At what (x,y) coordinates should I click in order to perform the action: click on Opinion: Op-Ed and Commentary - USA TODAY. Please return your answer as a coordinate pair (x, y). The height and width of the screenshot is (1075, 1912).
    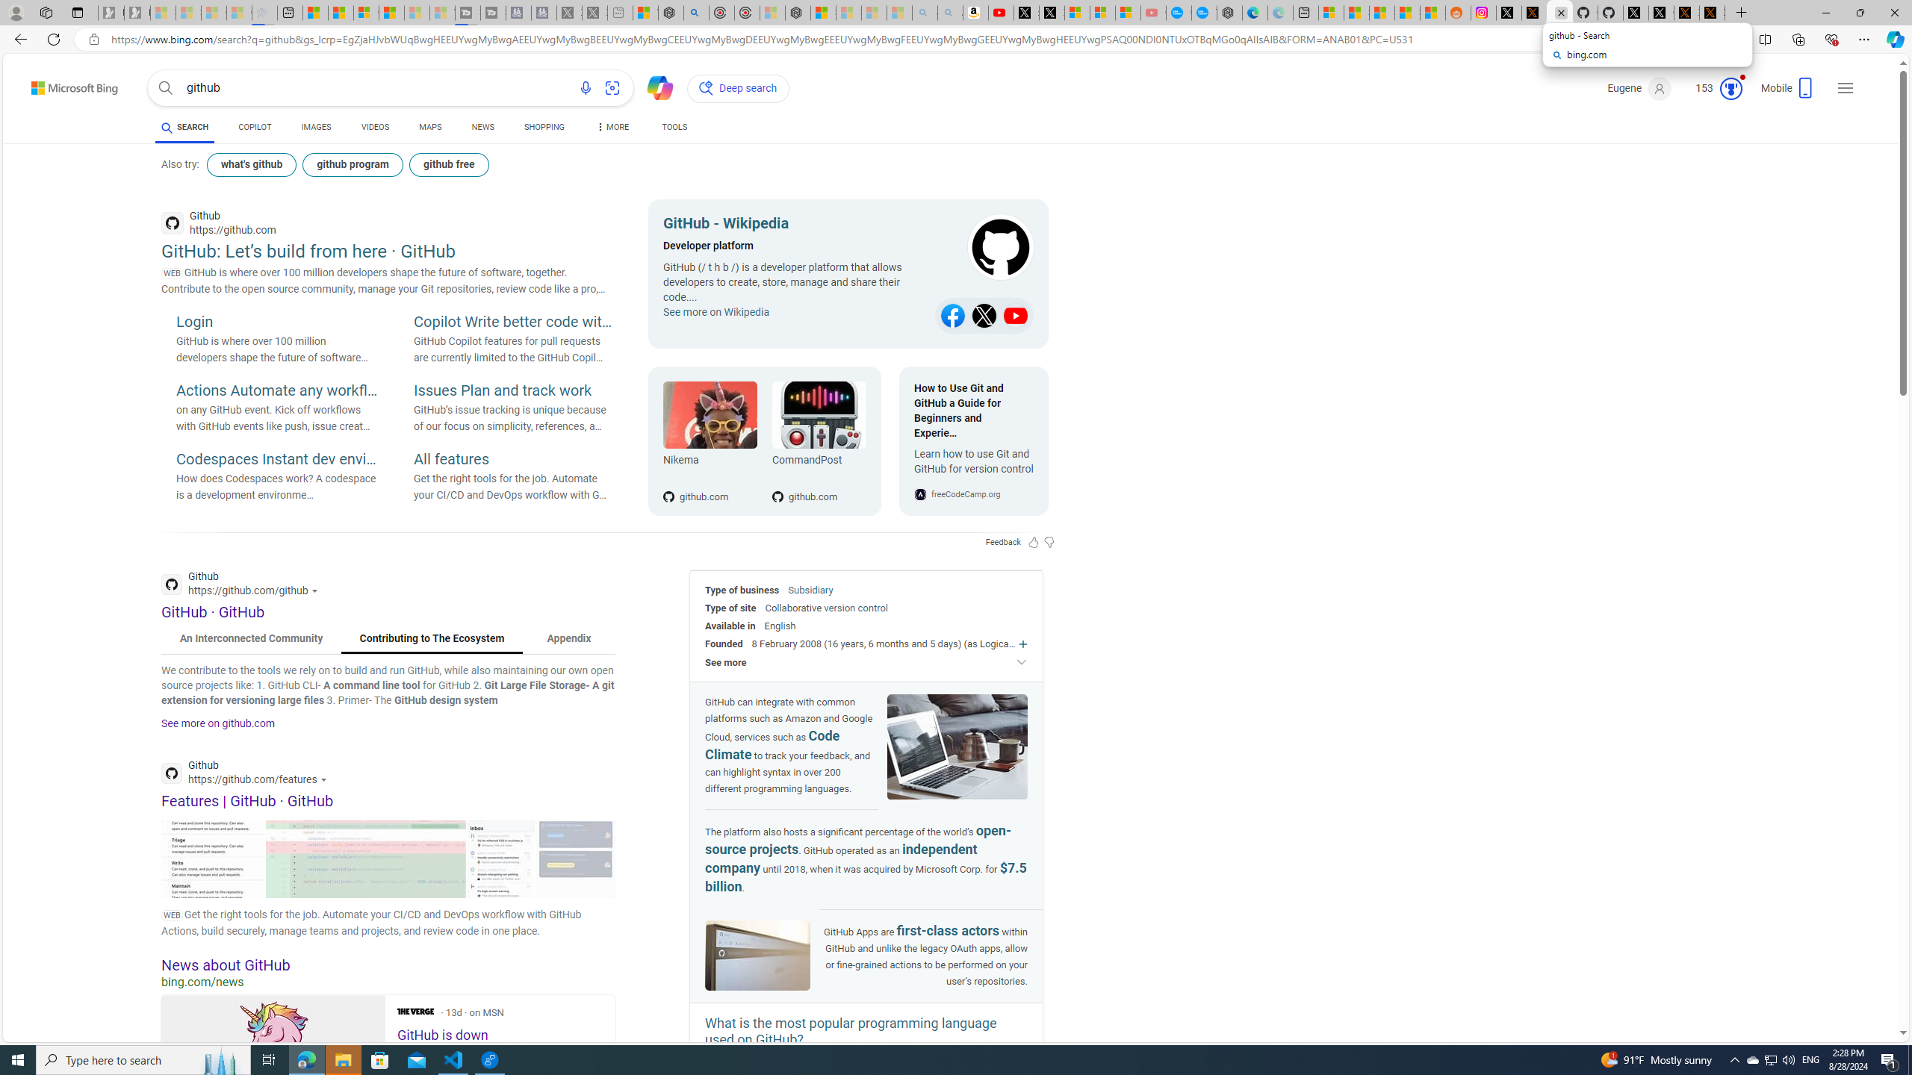
    Looking at the image, I should click on (1179, 13).